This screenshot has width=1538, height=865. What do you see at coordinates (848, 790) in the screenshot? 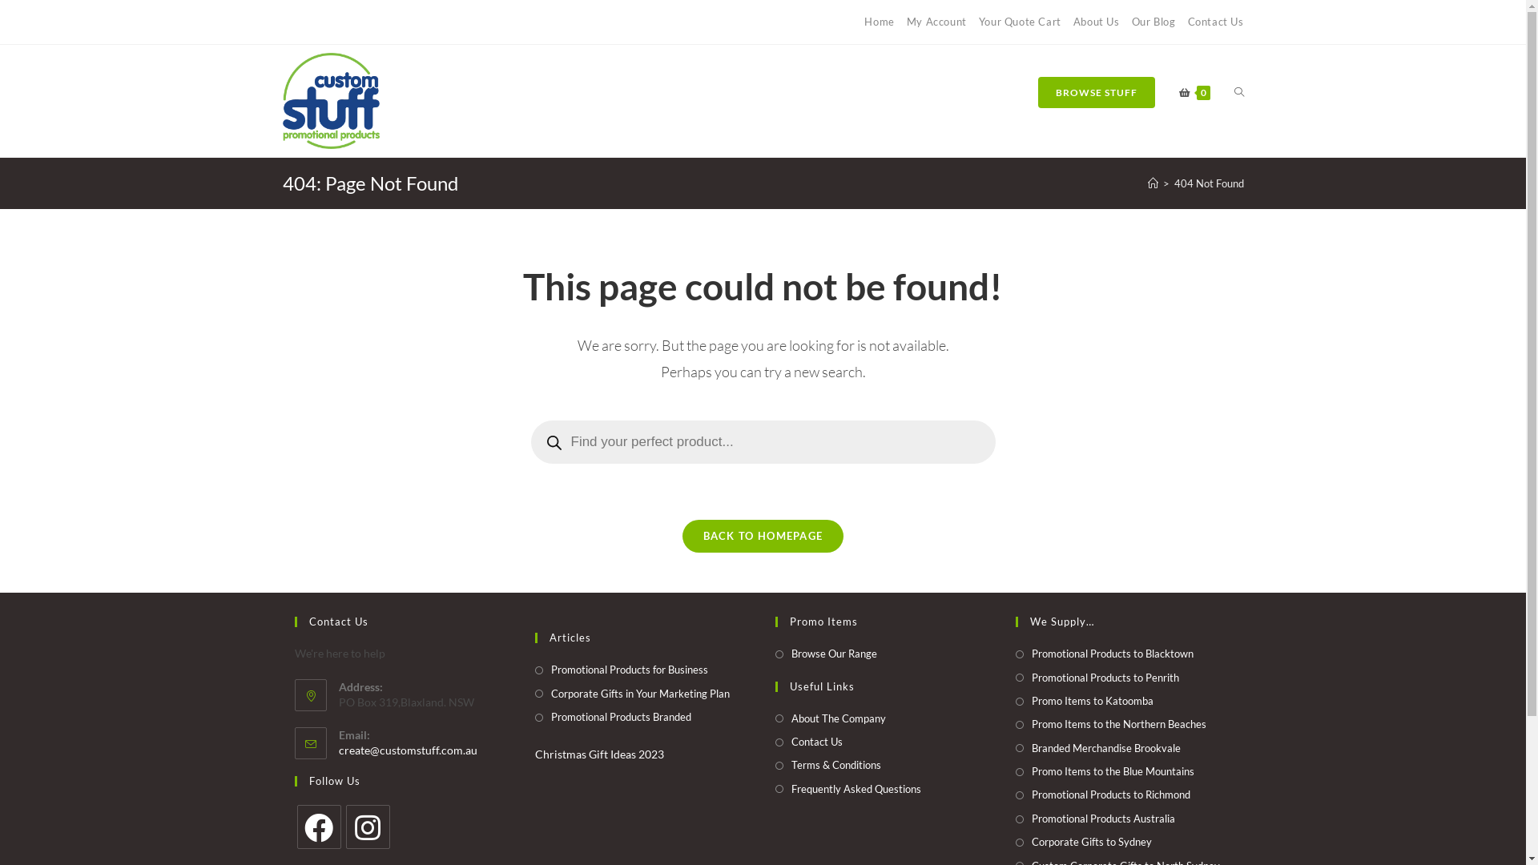
I see `Frequently Asked Questions` at bounding box center [848, 790].